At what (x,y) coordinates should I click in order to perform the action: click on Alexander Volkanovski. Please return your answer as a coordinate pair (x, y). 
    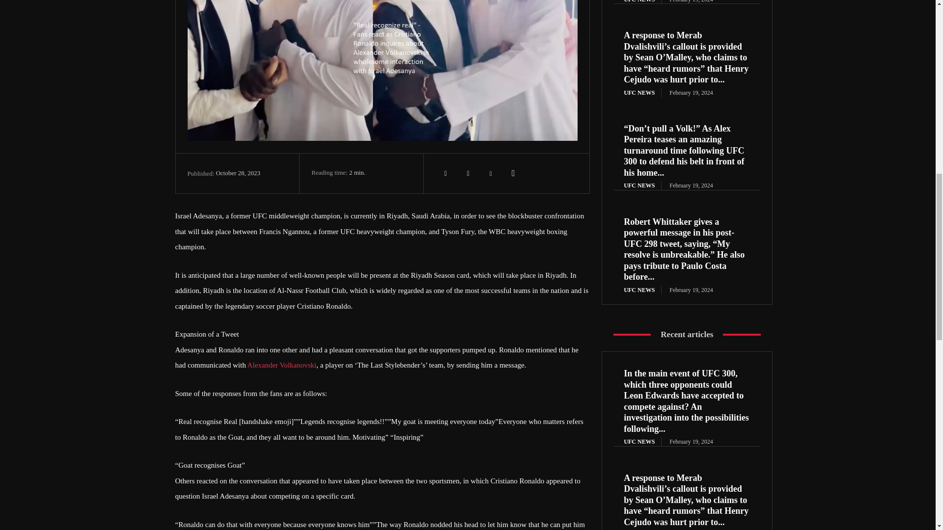
    Looking at the image, I should click on (282, 365).